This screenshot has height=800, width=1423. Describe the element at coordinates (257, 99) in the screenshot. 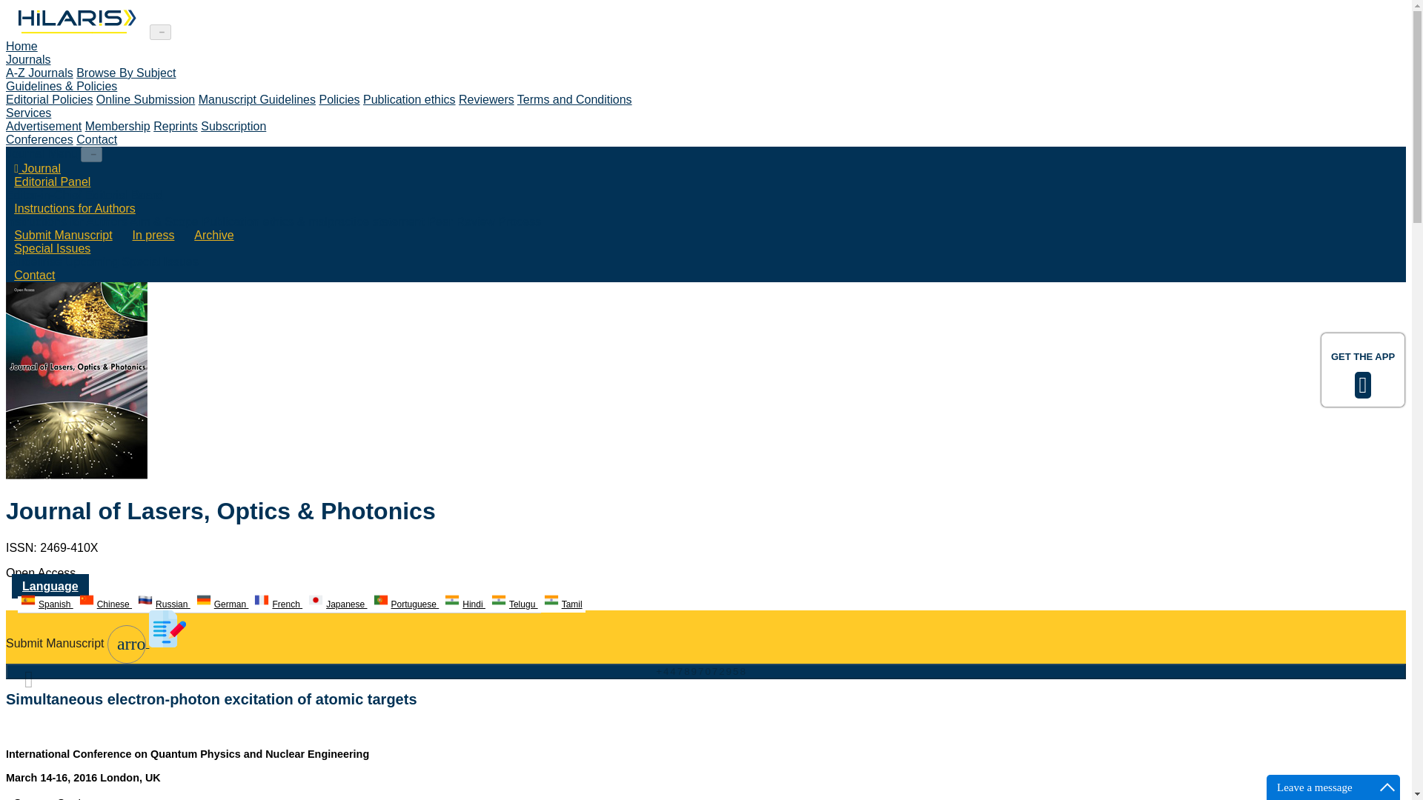

I see `Manuscript Guidelines` at that location.